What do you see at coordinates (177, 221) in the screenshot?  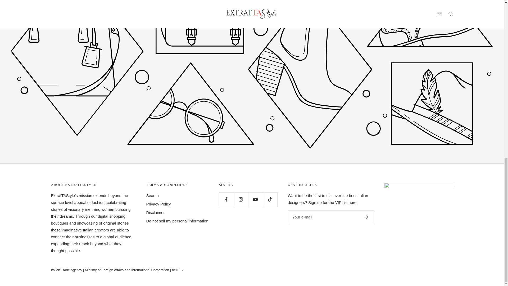 I see `Do not sell my personal information` at bounding box center [177, 221].